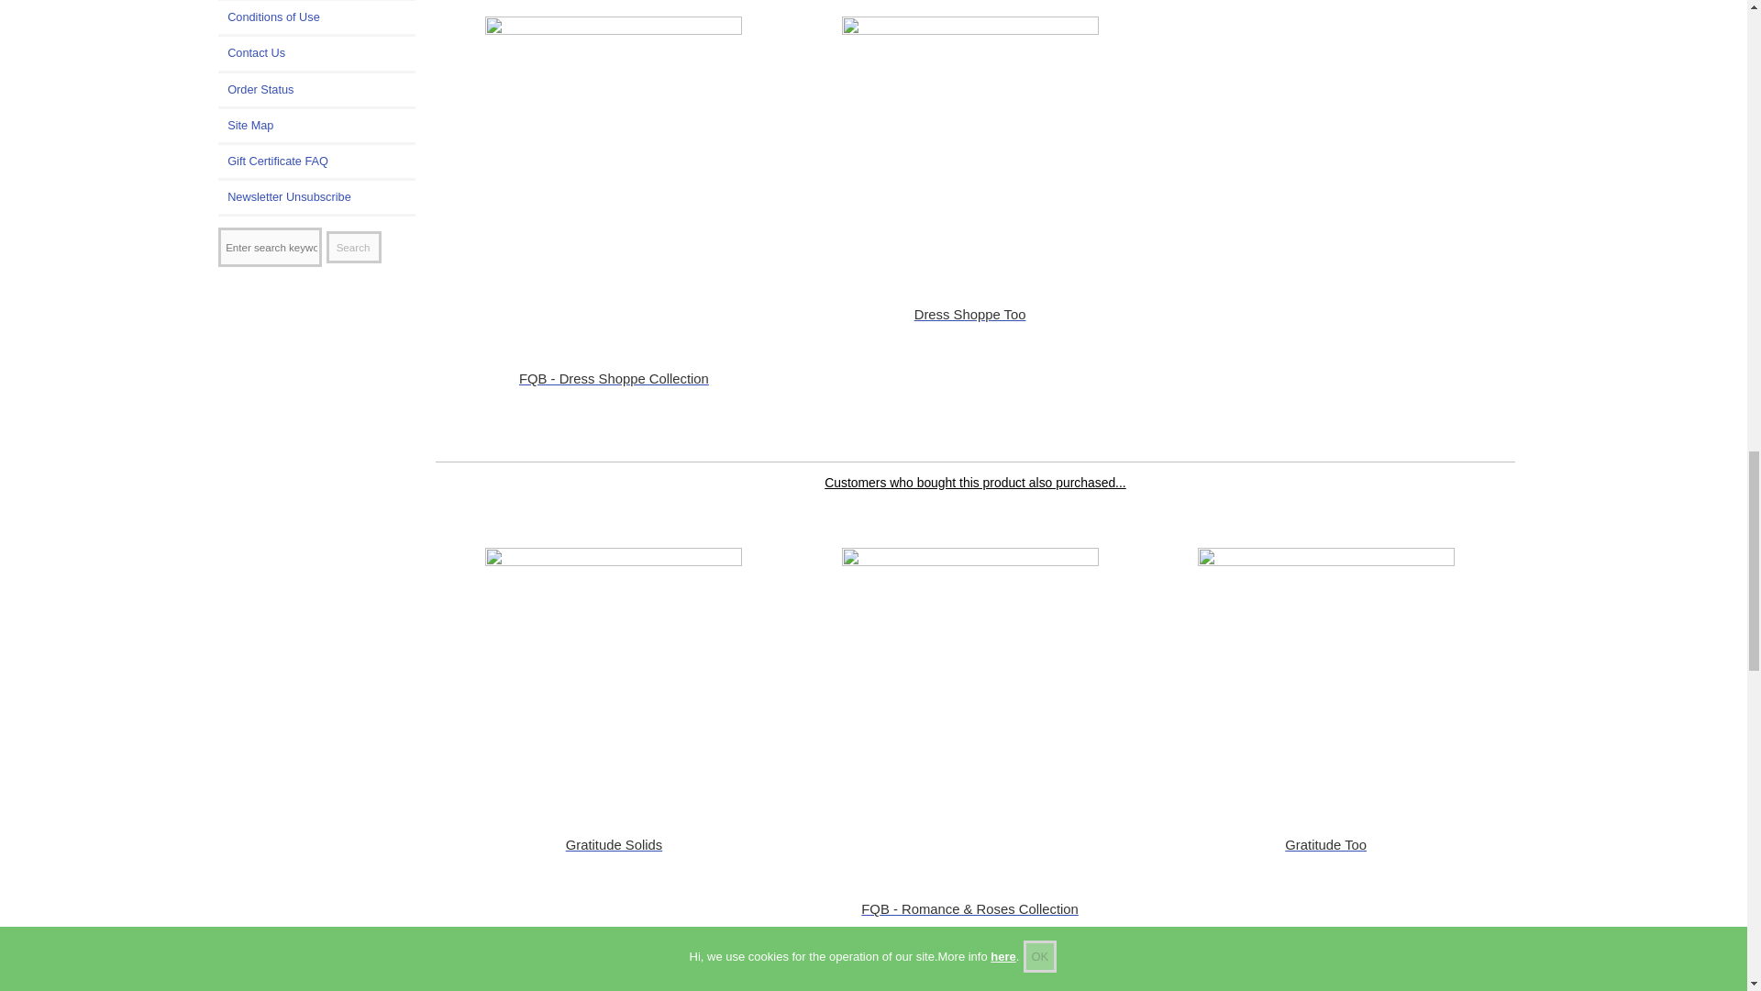 This screenshot has width=1761, height=991. What do you see at coordinates (1325, 675) in the screenshot?
I see `Gratitude Too` at bounding box center [1325, 675].